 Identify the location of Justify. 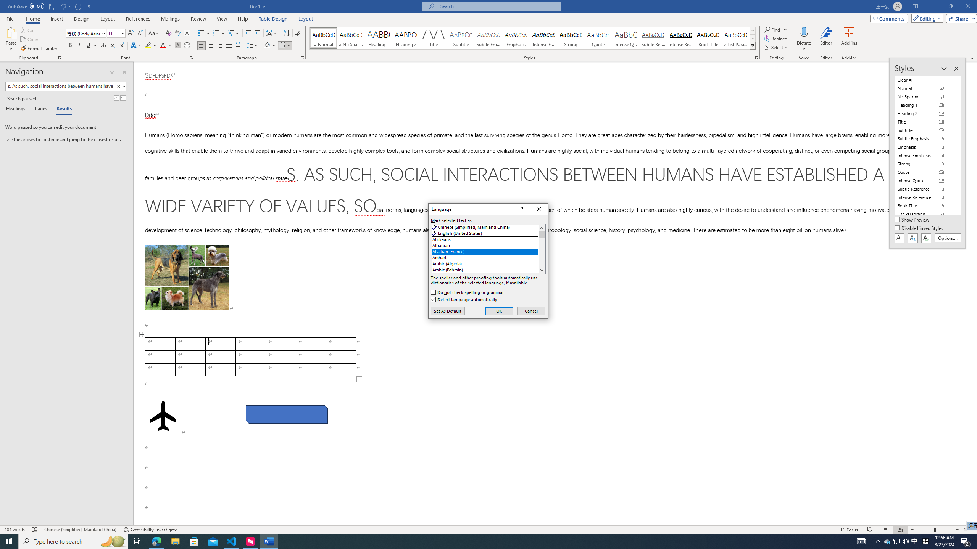
(229, 46).